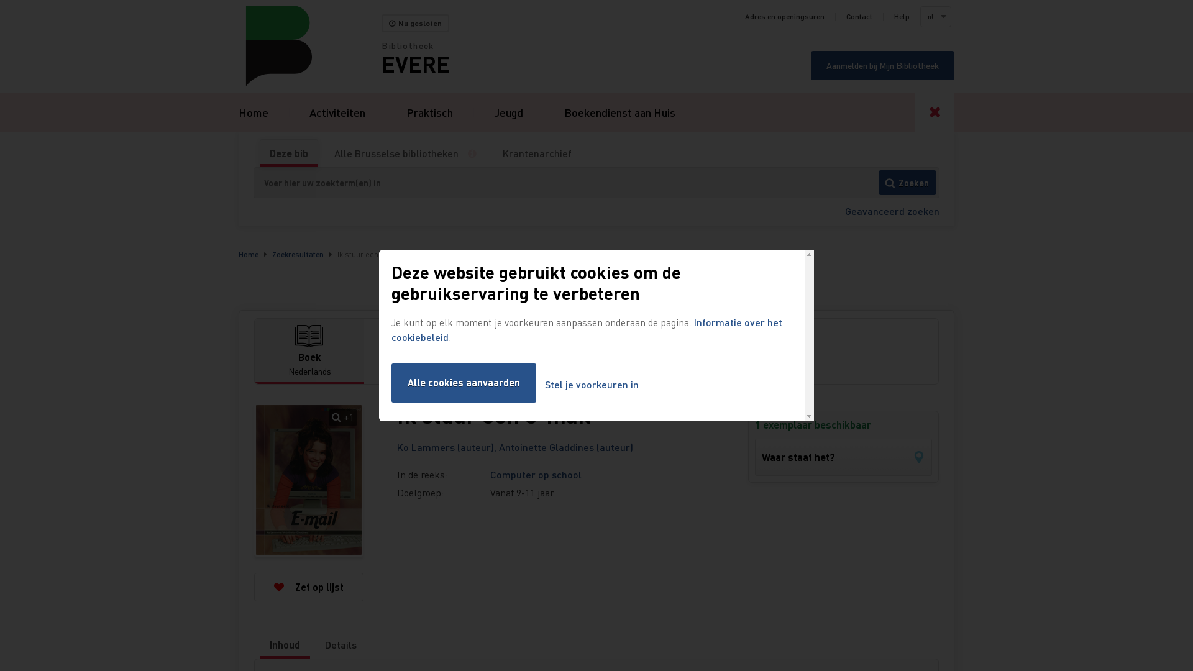  I want to click on Overslaan en naar zoeken gaan, so click(0, 0).